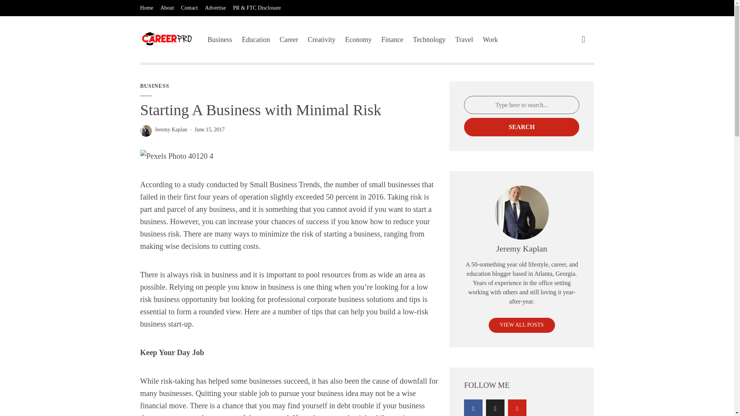  Describe the element at coordinates (220, 39) in the screenshot. I see `Business` at that location.